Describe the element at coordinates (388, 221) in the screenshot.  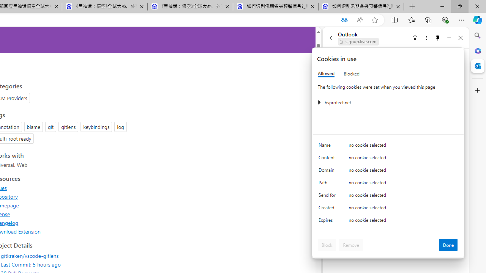
I see `Class: c0153 c0157` at that location.